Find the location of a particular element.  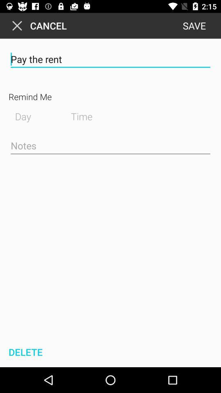

swipe until the cancel icon is located at coordinates (38, 25).